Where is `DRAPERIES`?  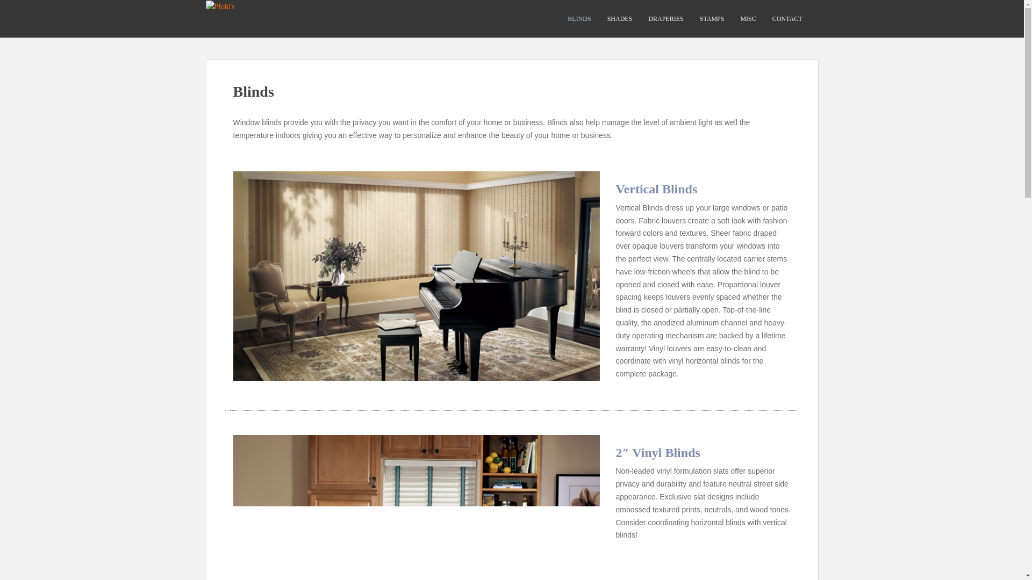 DRAPERIES is located at coordinates (665, 19).